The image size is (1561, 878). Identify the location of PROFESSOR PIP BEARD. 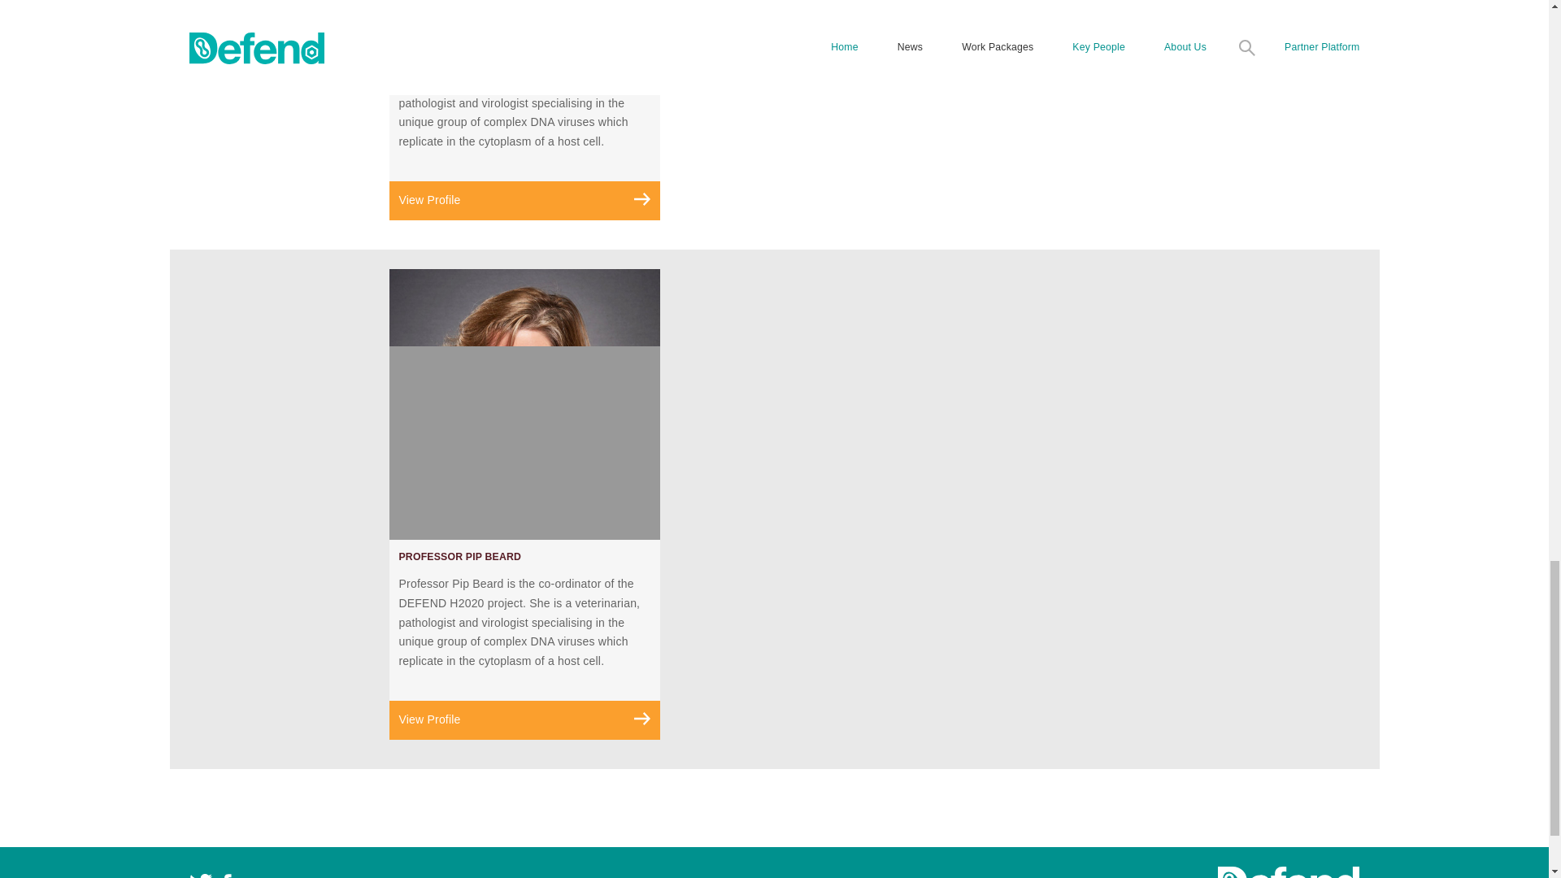
(459, 37).